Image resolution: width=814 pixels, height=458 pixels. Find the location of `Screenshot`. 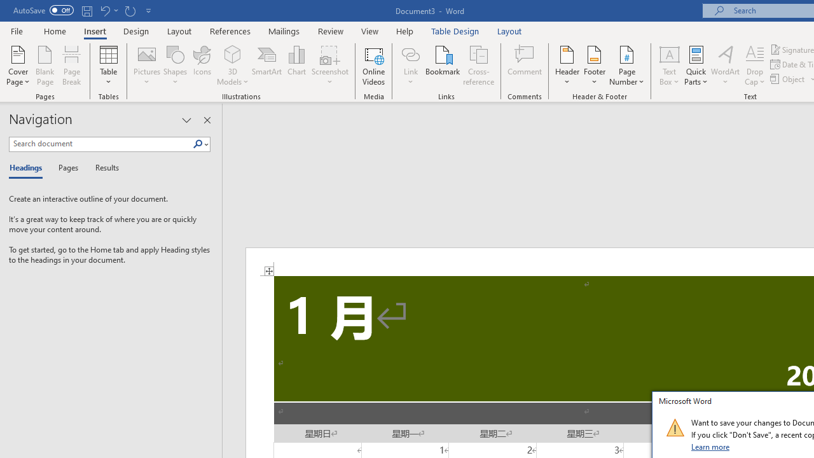

Screenshot is located at coordinates (329, 65).